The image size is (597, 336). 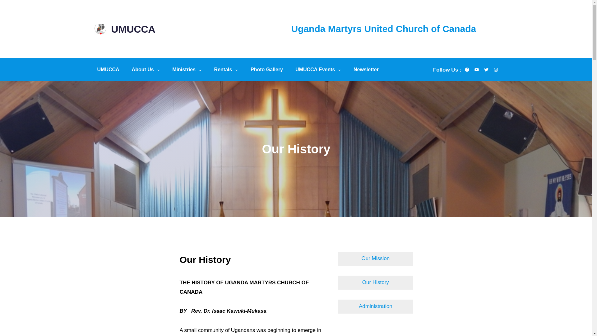 I want to click on Photo Gallery, so click(x=267, y=70).